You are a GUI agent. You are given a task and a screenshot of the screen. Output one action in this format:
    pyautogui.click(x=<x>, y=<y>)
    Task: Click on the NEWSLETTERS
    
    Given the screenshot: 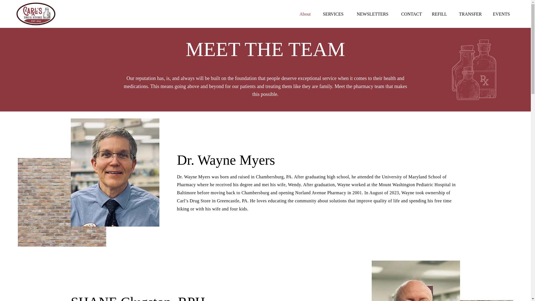 What is the action you would take?
    pyautogui.click(x=370, y=14)
    